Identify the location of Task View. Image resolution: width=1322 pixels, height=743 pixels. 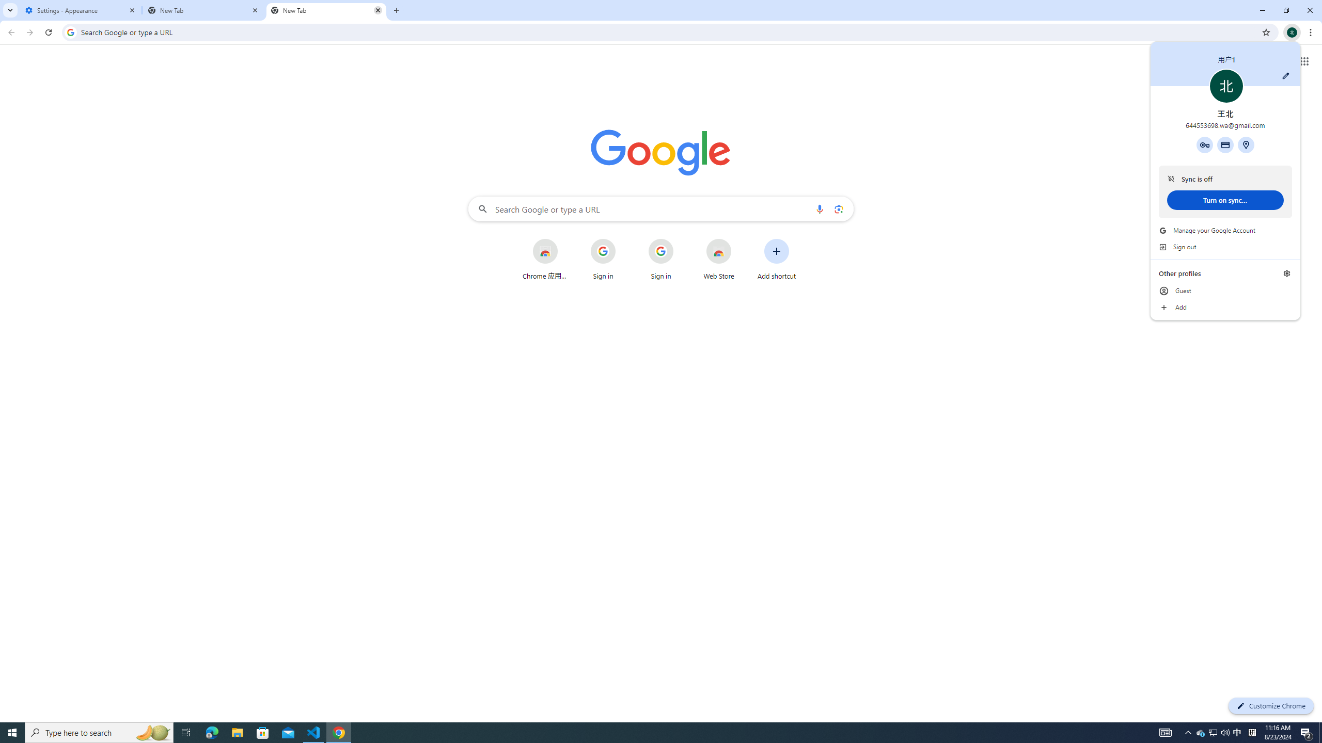
(186, 733).